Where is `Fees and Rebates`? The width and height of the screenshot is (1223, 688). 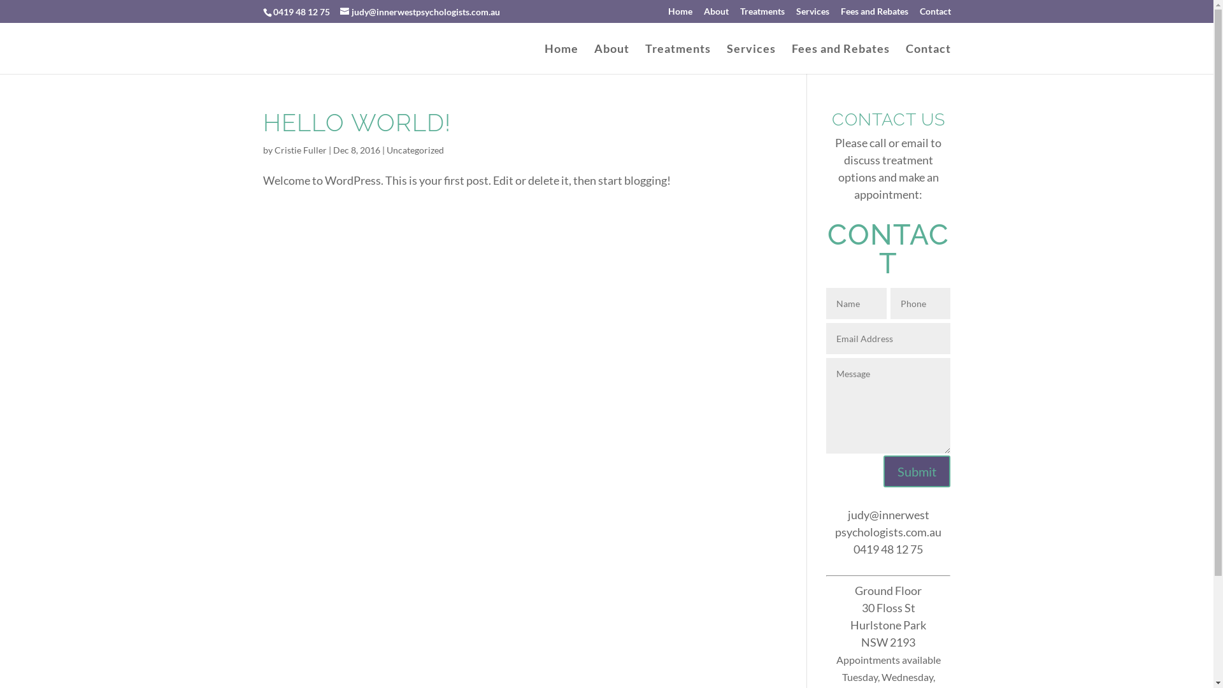
Fees and Rebates is located at coordinates (875, 14).